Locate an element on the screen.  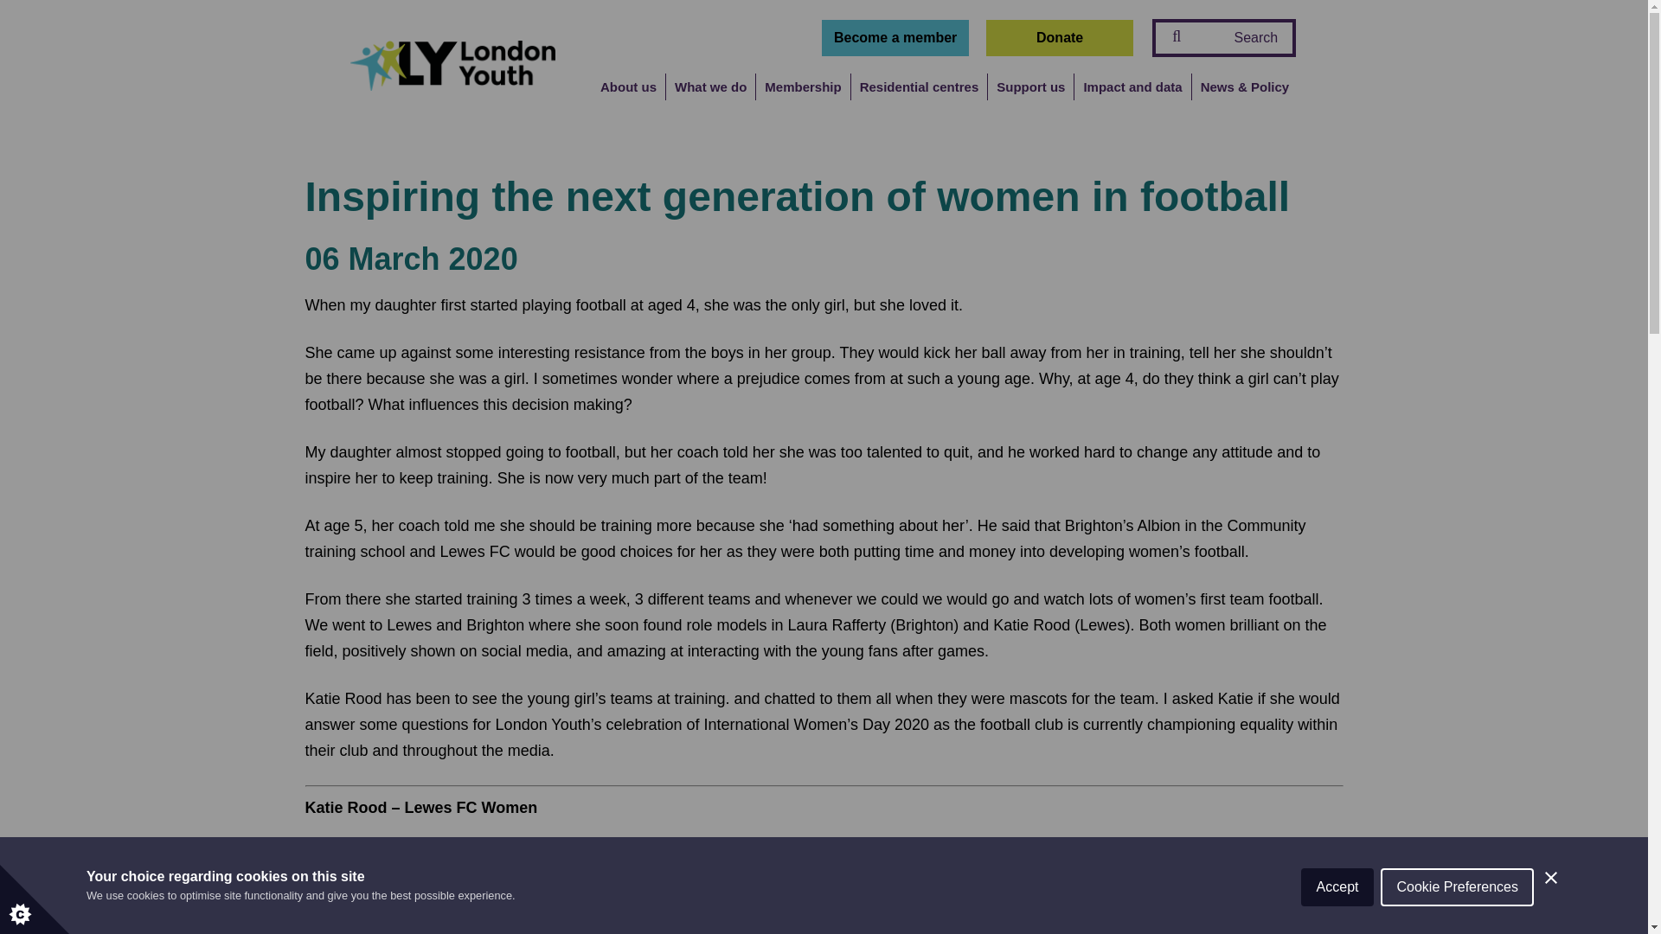
Cookie Preferences is located at coordinates (1457, 890).